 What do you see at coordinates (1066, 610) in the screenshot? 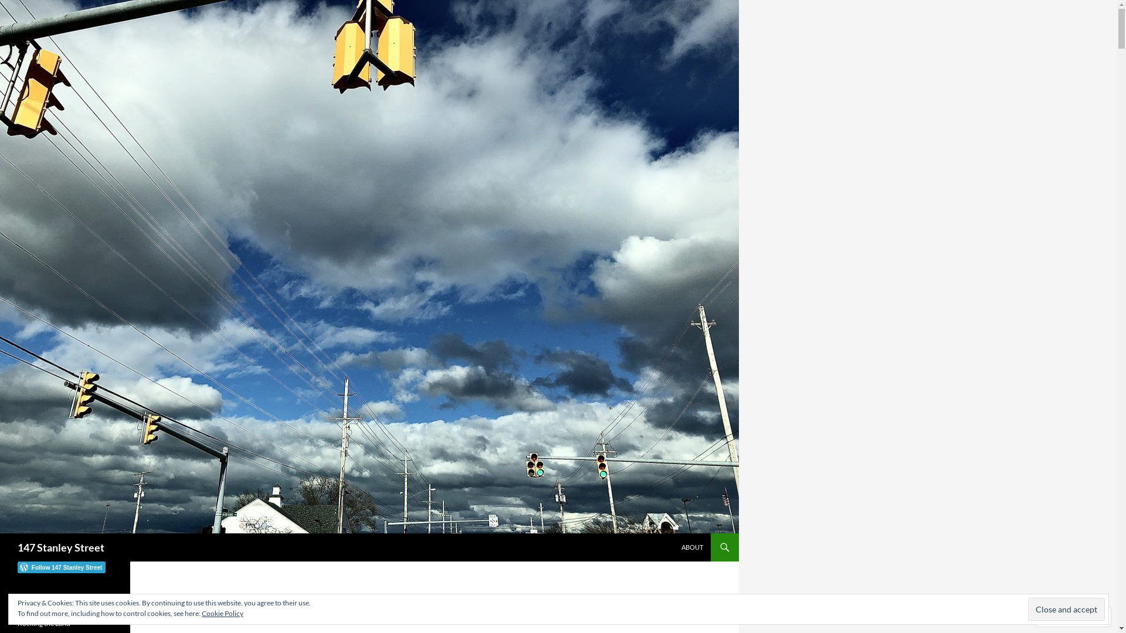
I see `Close and accept` at bounding box center [1066, 610].